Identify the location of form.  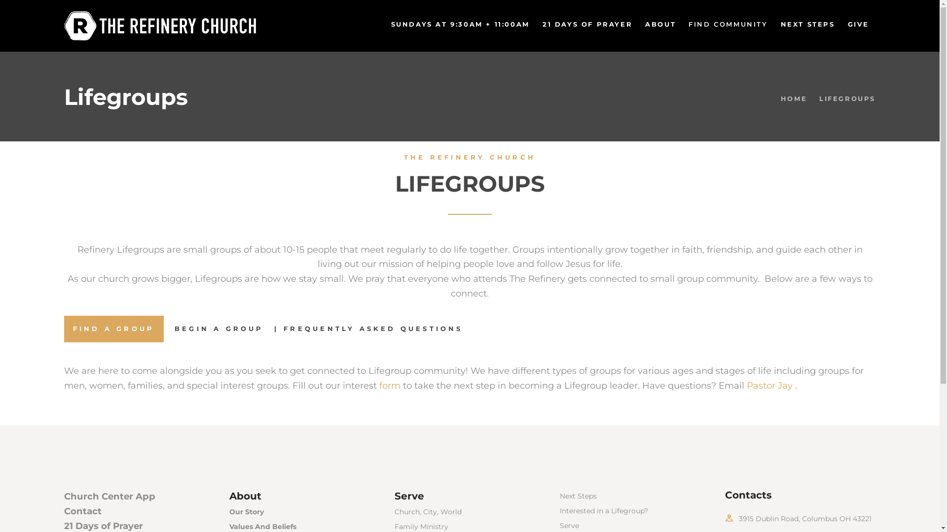
(390, 385).